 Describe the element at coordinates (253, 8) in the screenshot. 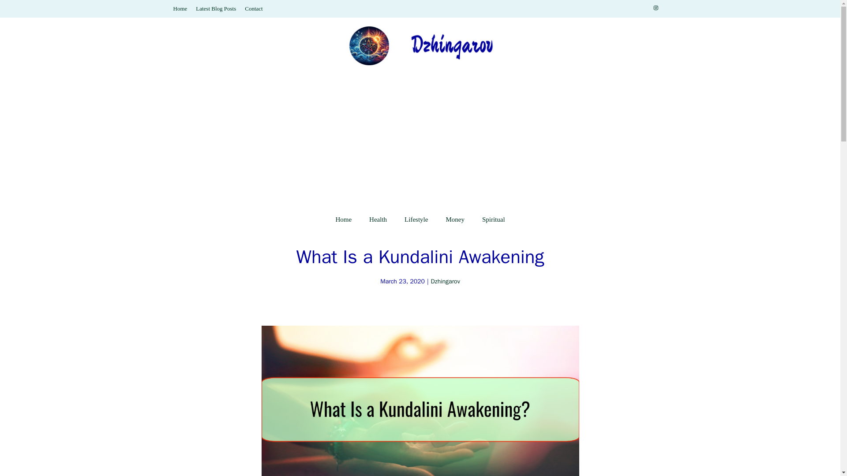

I see `Contact` at that location.